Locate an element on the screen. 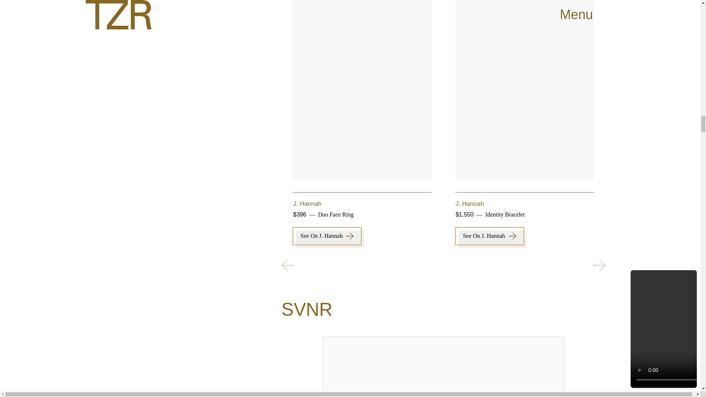 Image resolution: width=706 pixels, height=397 pixels. Next page is located at coordinates (599, 265).